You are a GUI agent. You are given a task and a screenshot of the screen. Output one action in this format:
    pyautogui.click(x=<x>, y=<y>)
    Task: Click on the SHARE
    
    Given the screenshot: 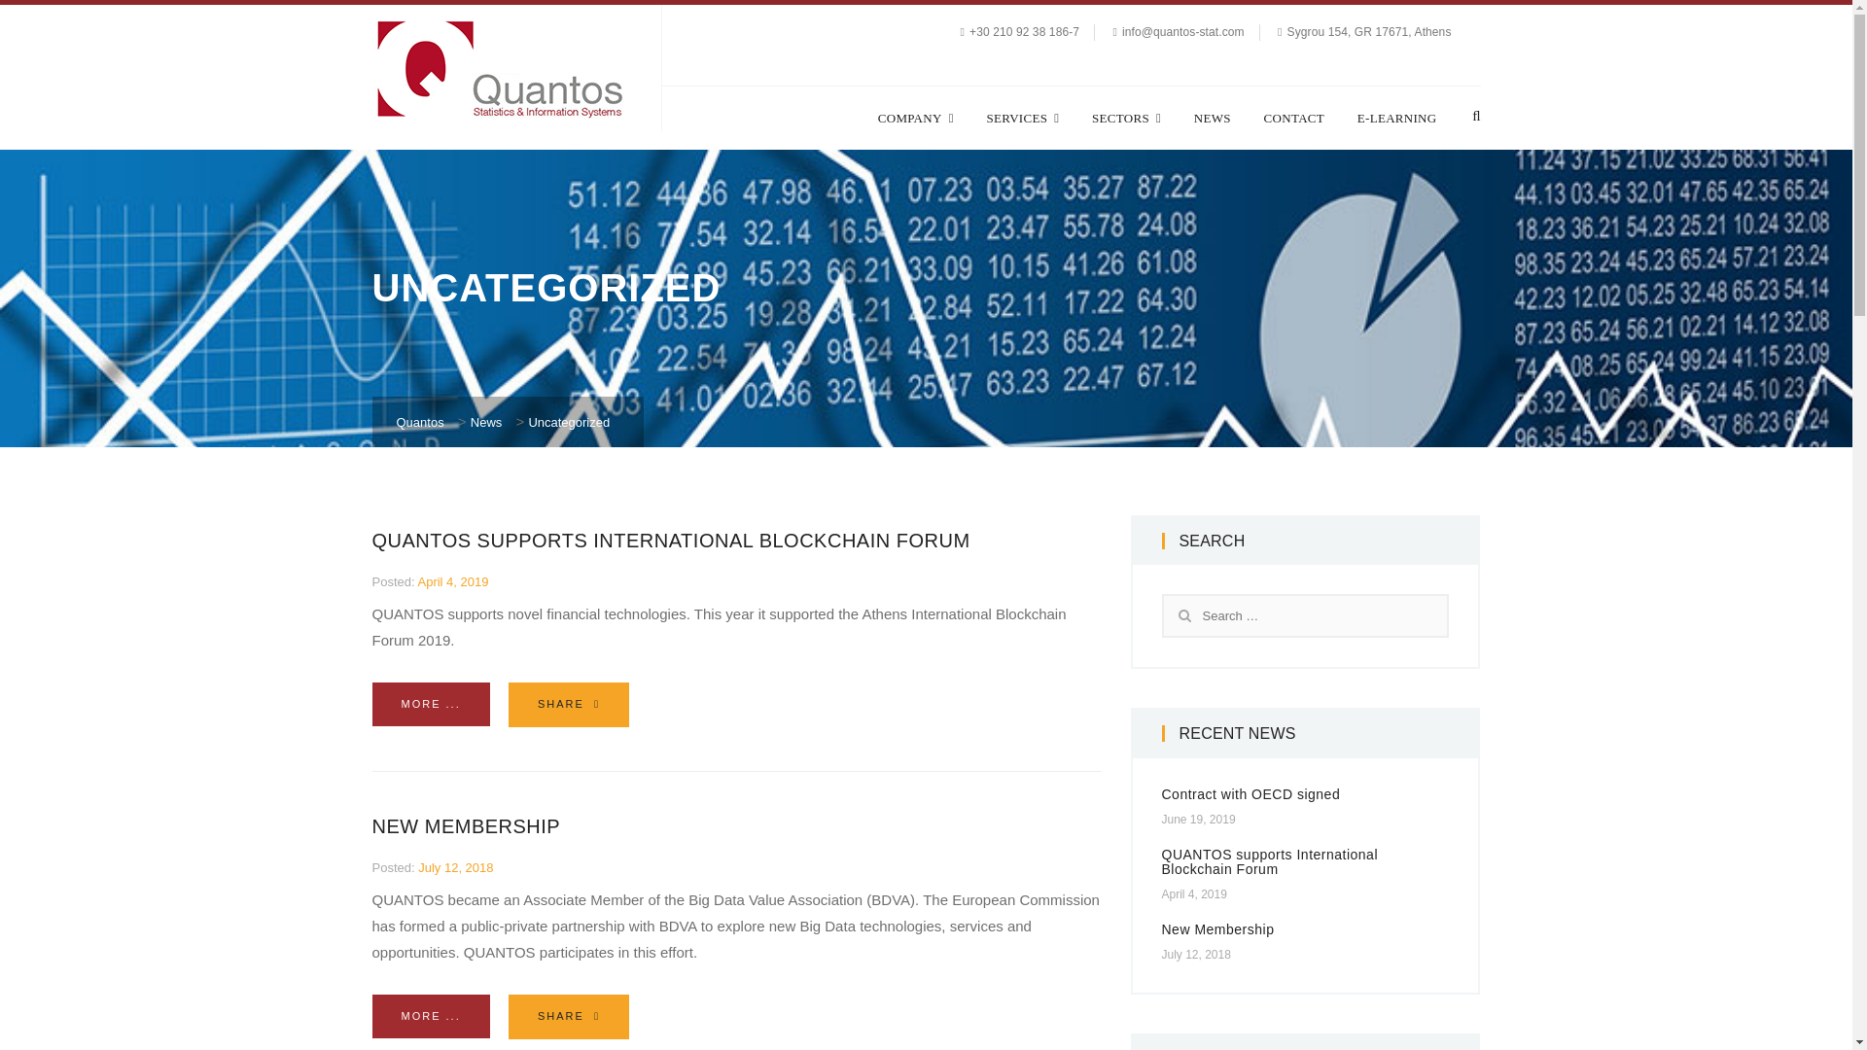 What is the action you would take?
    pyautogui.click(x=568, y=705)
    